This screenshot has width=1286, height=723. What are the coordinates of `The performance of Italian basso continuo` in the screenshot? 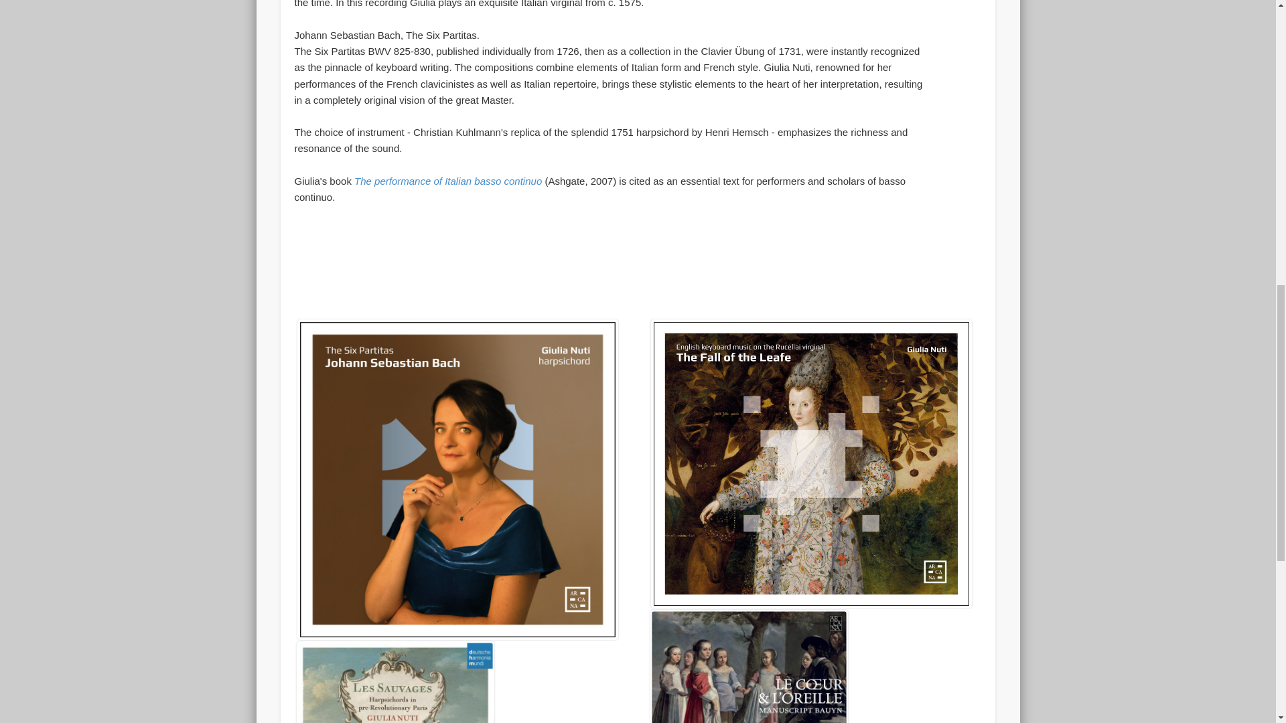 It's located at (449, 181).